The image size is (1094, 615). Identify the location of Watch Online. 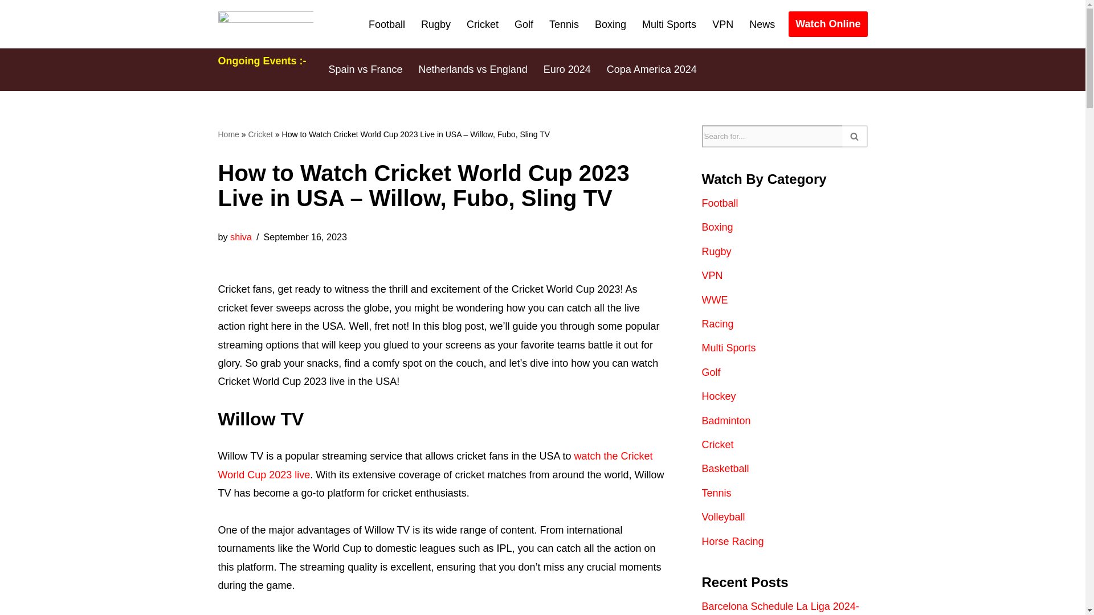
(828, 24).